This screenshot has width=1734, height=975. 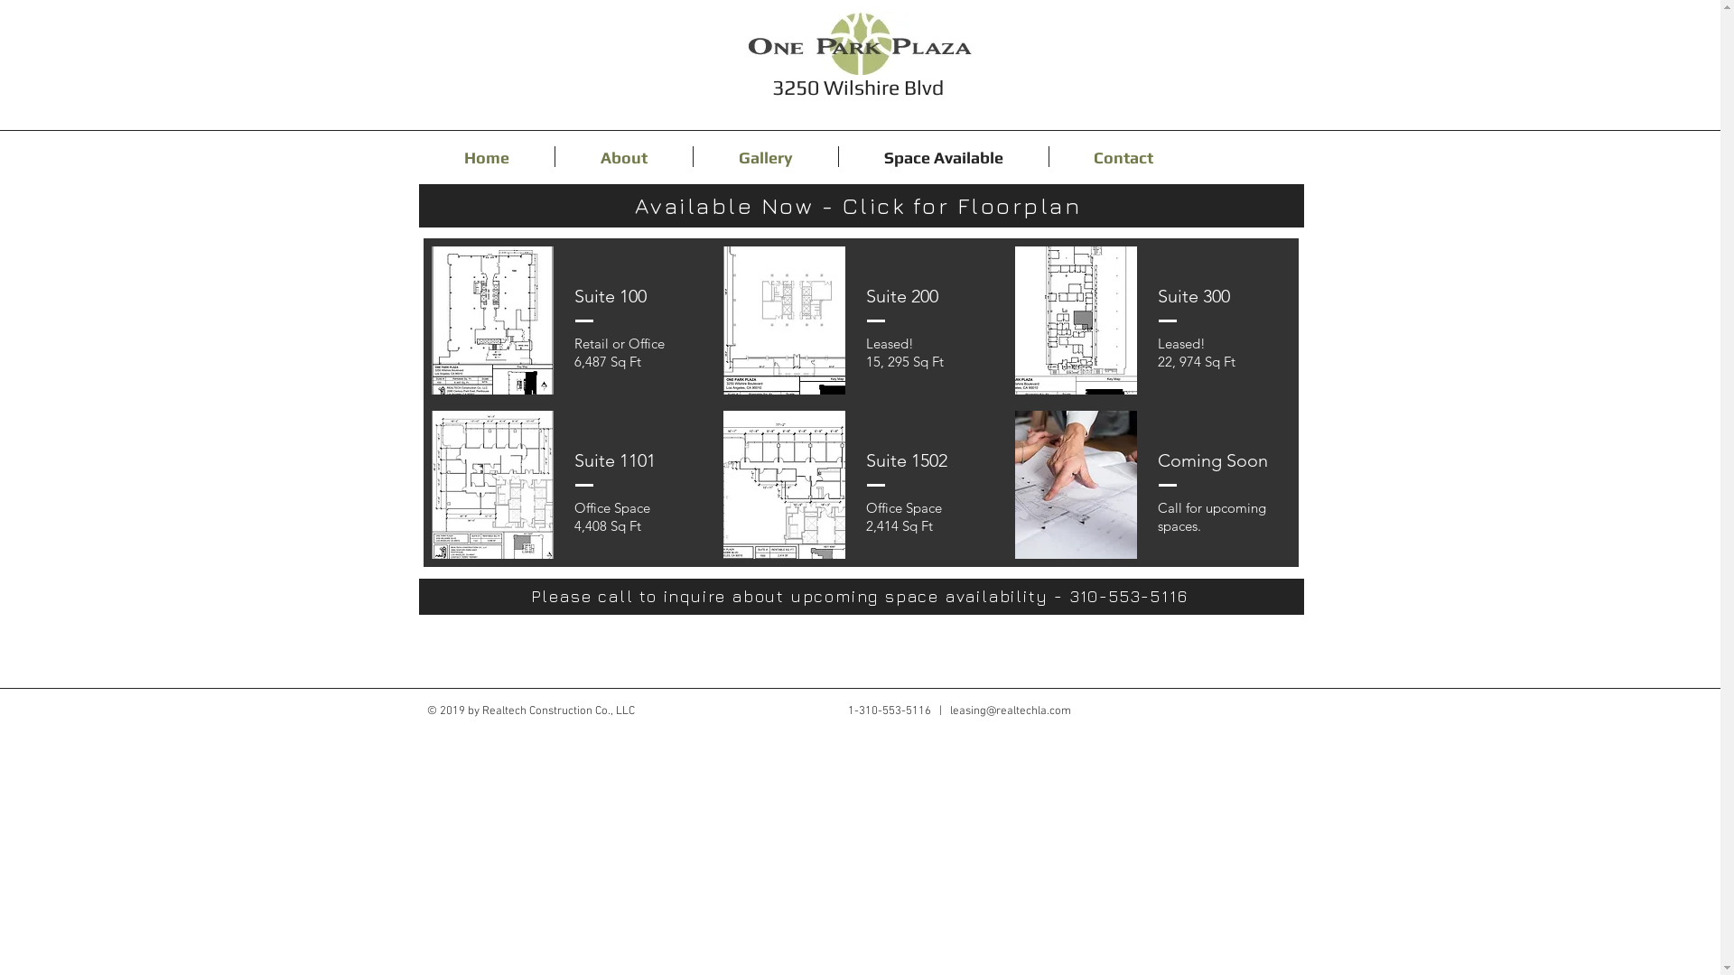 What do you see at coordinates (784, 320) in the screenshot?
I see `No Longer Available` at bounding box center [784, 320].